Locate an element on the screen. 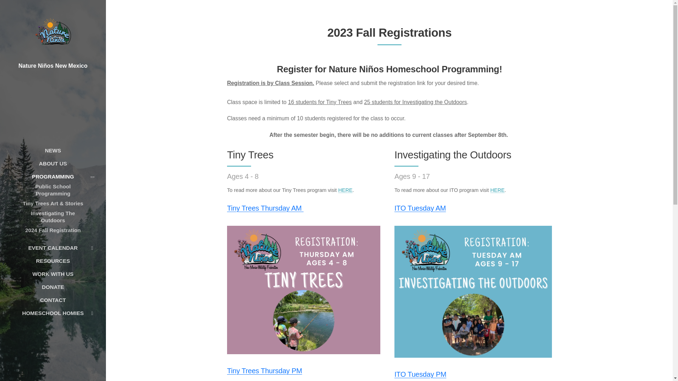 The height and width of the screenshot is (381, 678). WORK WITH US is located at coordinates (53, 274).